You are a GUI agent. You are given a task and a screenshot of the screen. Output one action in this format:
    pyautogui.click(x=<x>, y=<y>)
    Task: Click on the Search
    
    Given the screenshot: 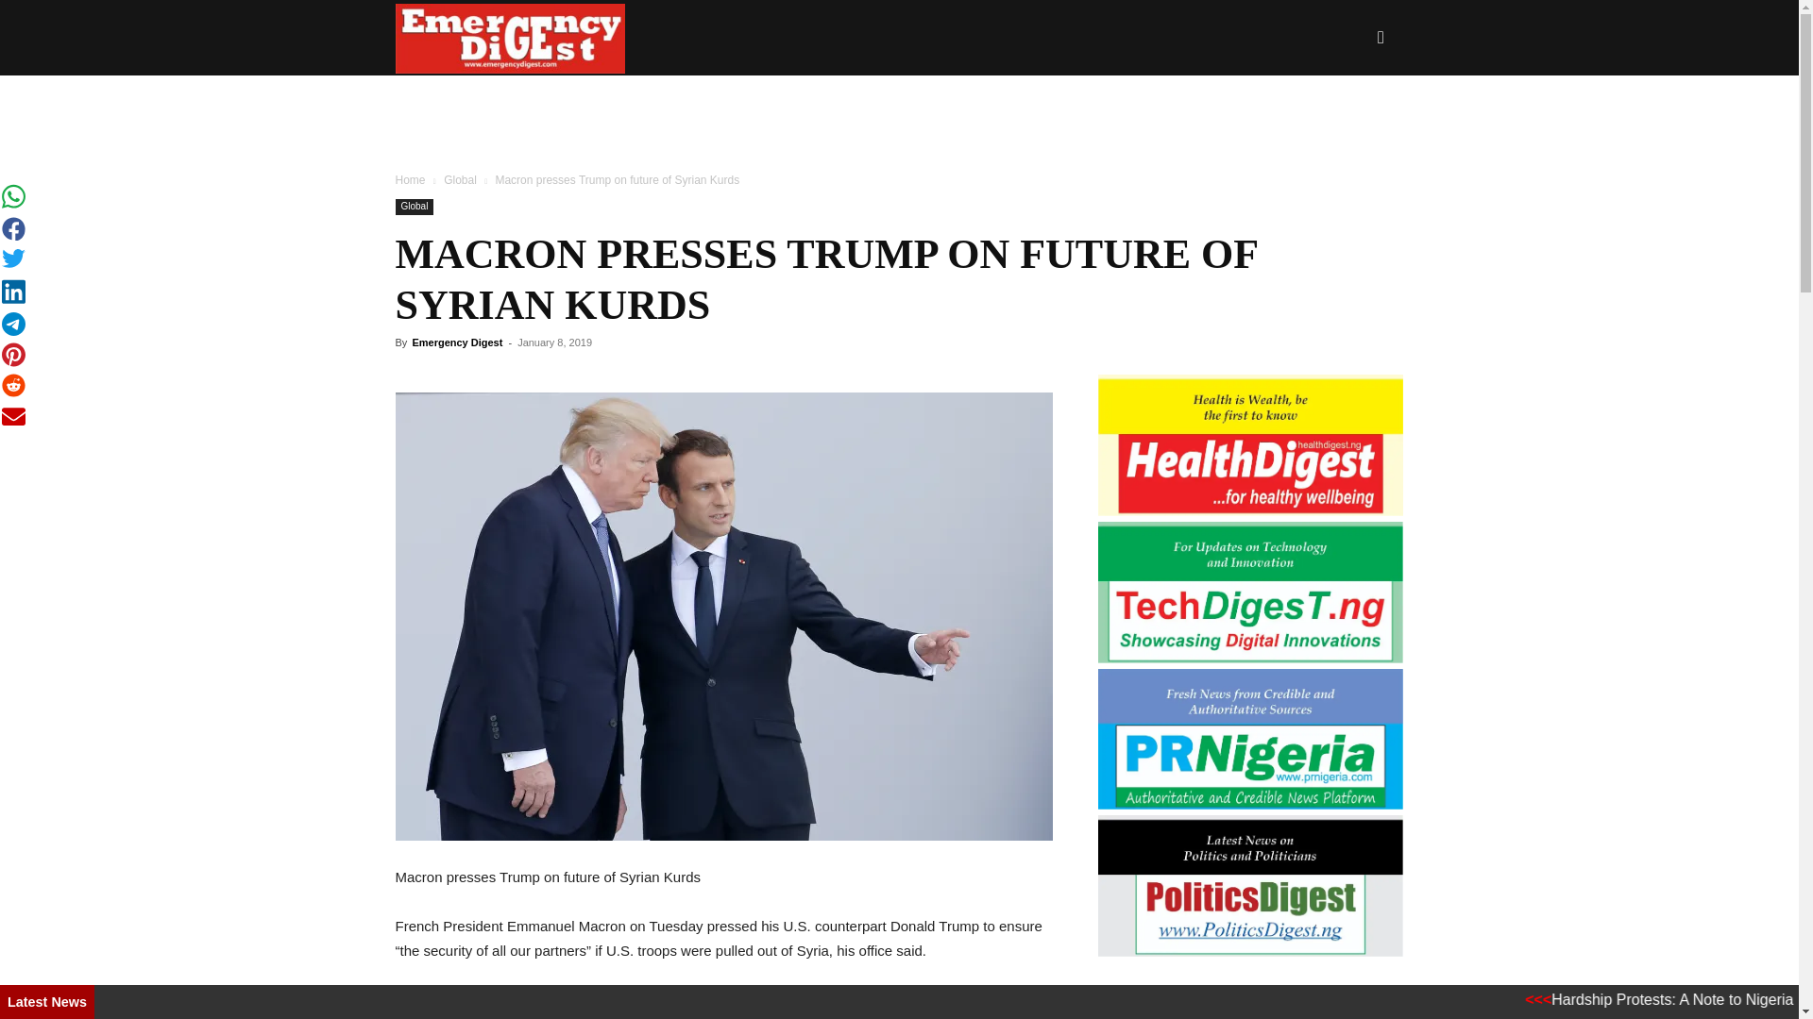 What is the action you would take?
    pyautogui.click(x=1350, y=128)
    